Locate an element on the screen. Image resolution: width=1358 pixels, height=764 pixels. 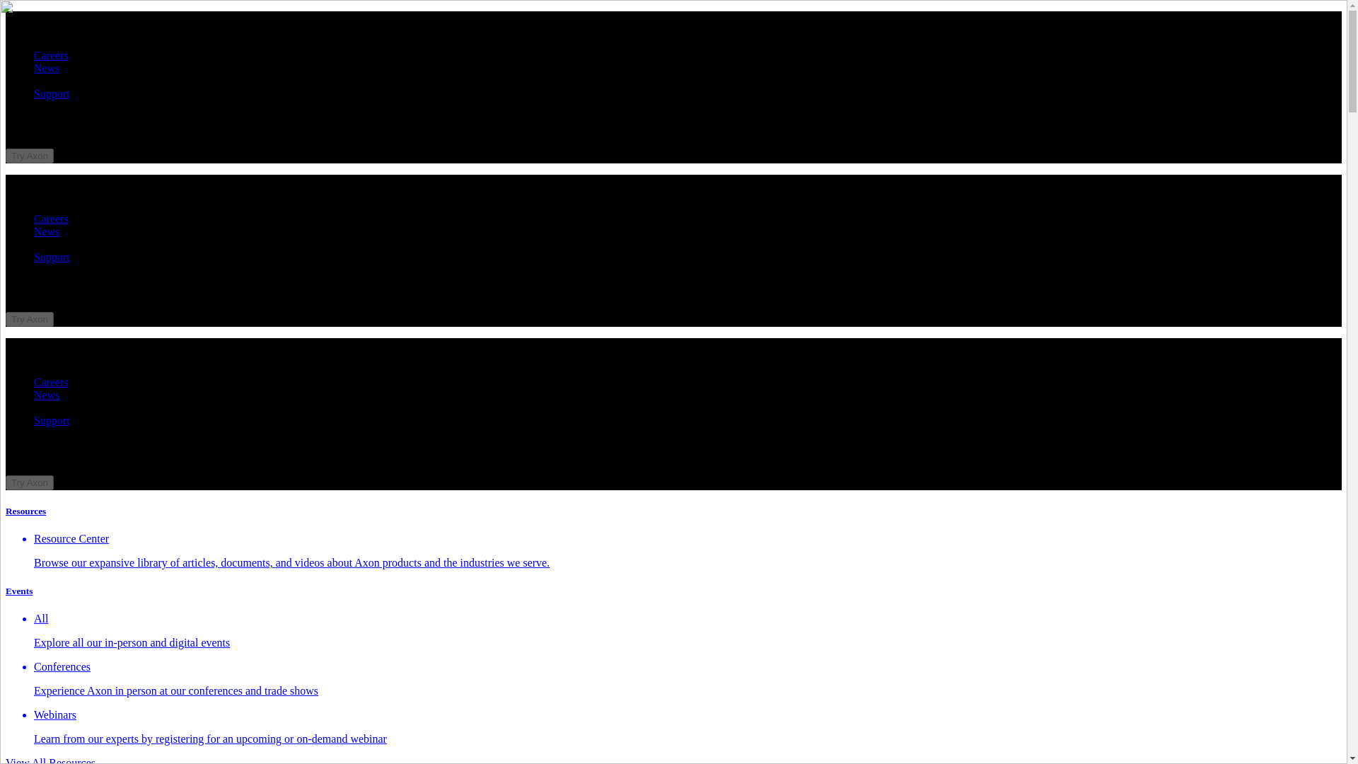
Events is located at coordinates (18, 591).